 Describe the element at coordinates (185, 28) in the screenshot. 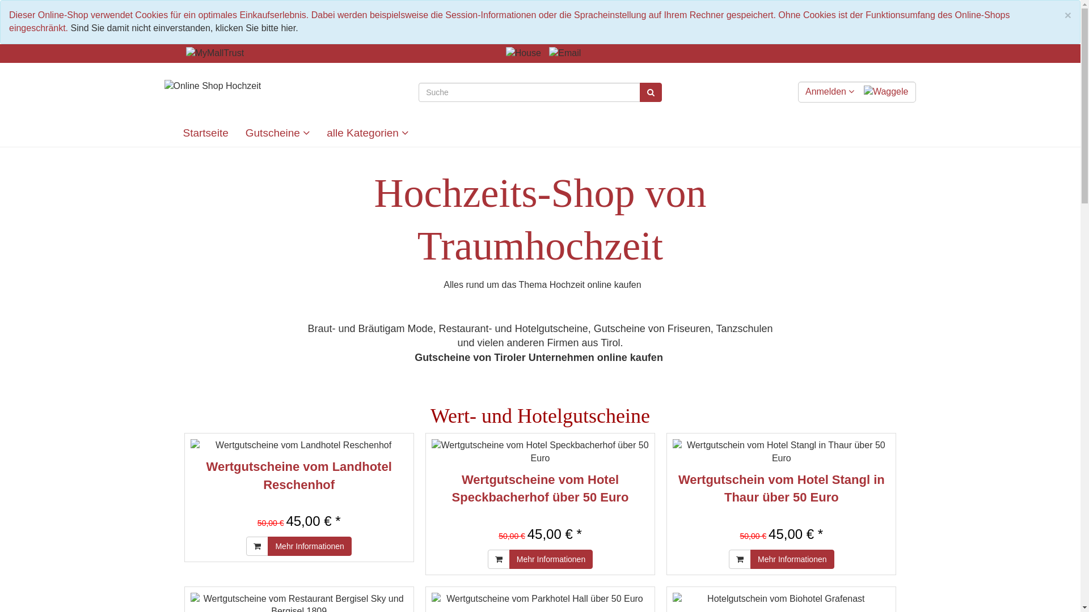

I see `Sind Sie damit nicht einverstanden, klicken Sie bitte hier.` at that location.